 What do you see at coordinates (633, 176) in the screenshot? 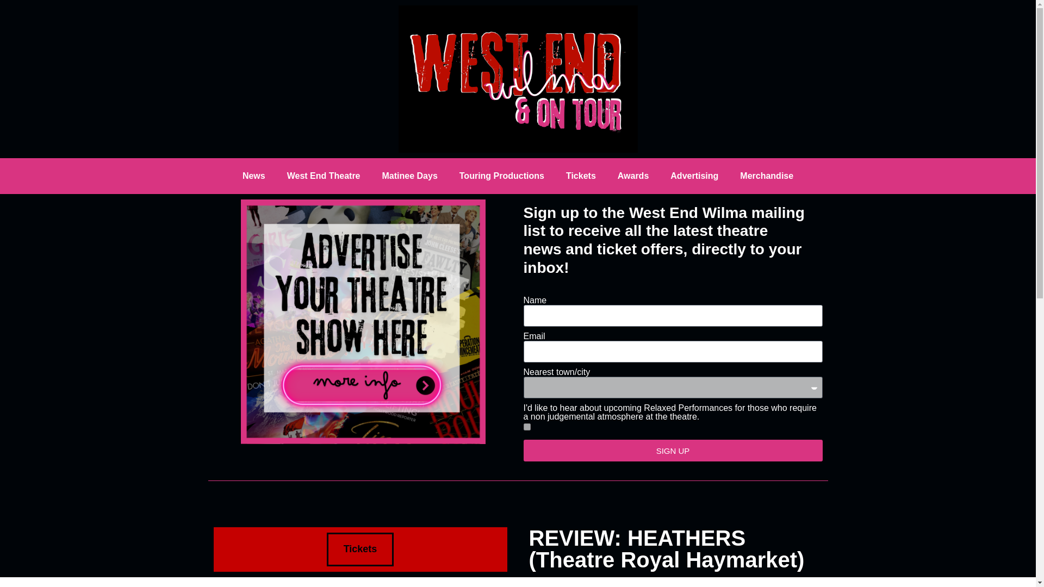
I see `Awards` at bounding box center [633, 176].